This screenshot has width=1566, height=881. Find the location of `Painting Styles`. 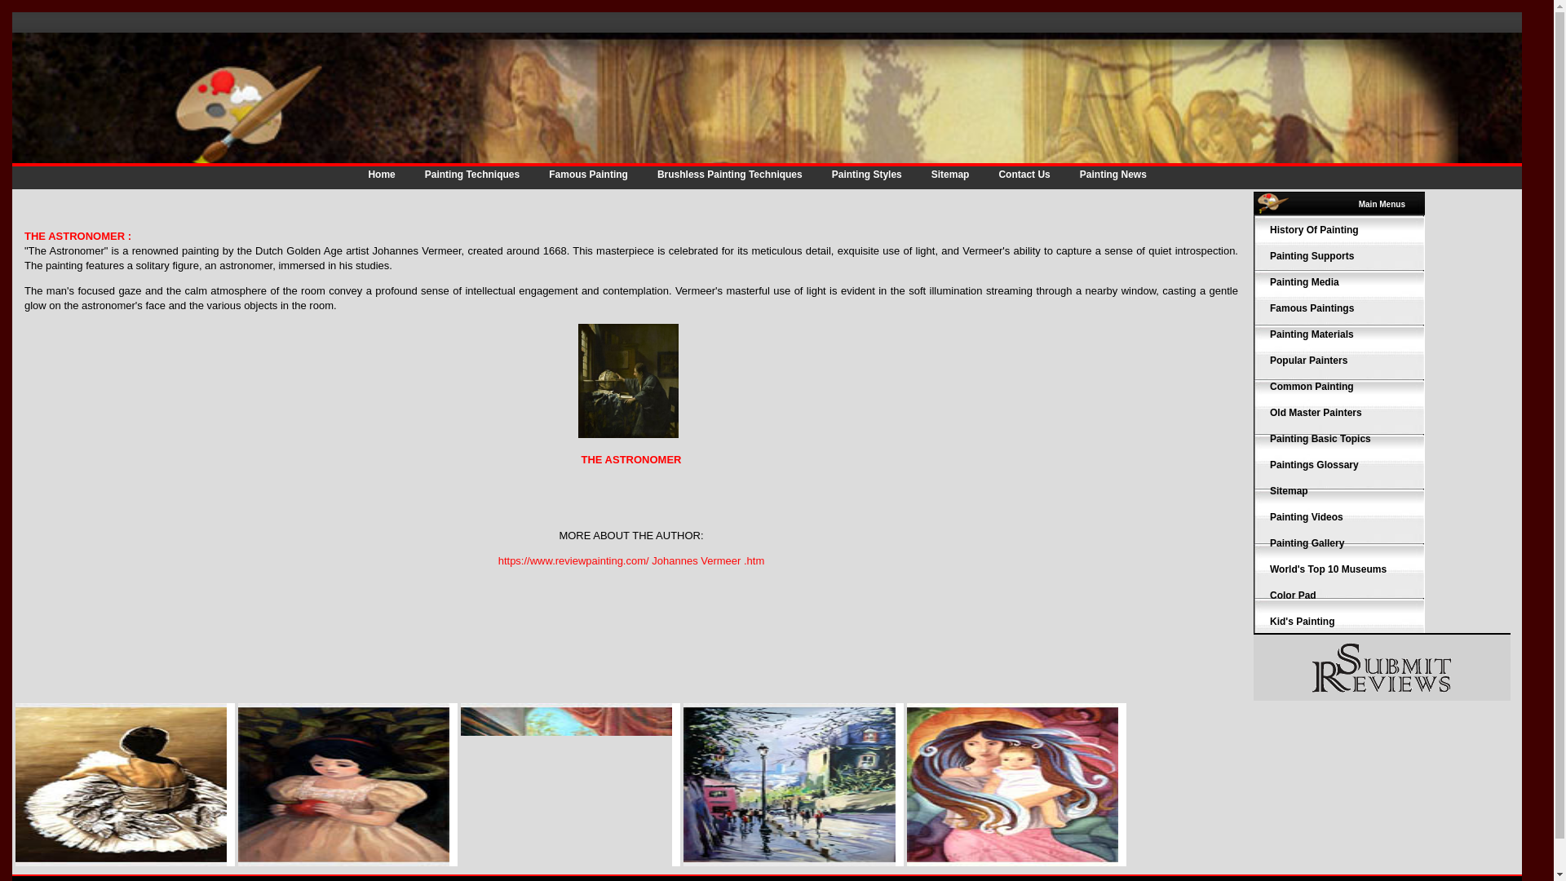

Painting Styles is located at coordinates (866, 175).